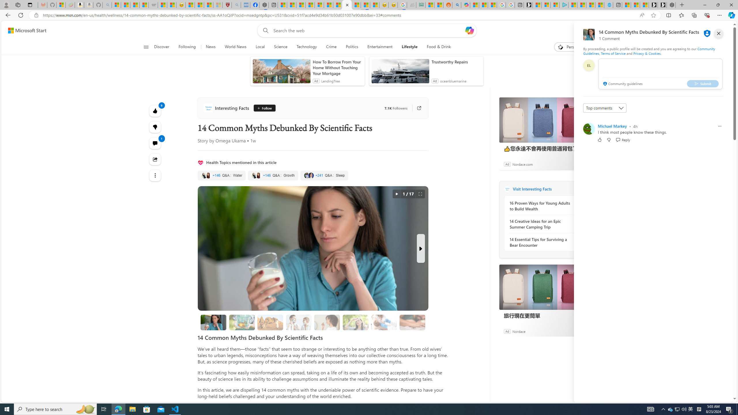  Describe the element at coordinates (311, 175) in the screenshot. I see `Class: quote-thumbnail` at that location.